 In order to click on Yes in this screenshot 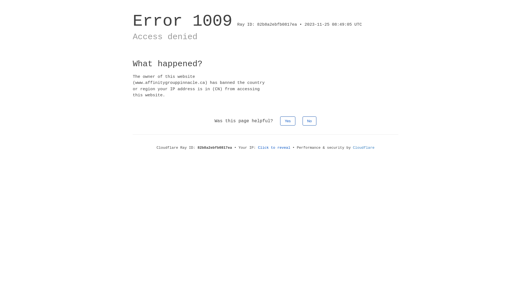, I will do `click(288, 121)`.